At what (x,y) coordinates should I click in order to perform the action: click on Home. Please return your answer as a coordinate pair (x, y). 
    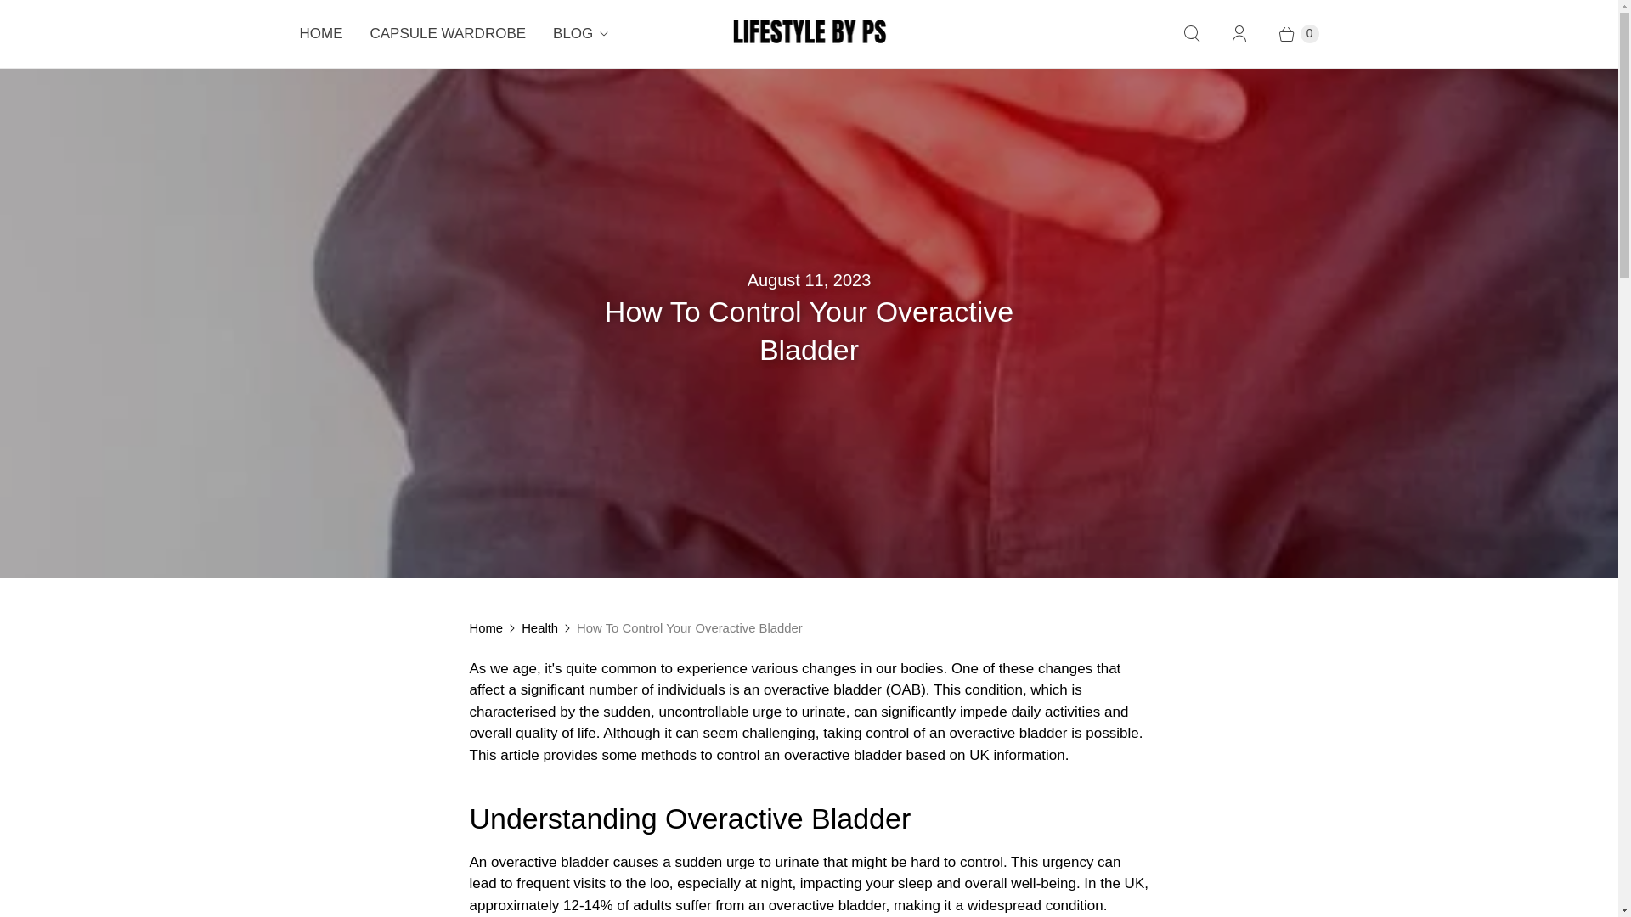
    Looking at the image, I should click on (486, 627).